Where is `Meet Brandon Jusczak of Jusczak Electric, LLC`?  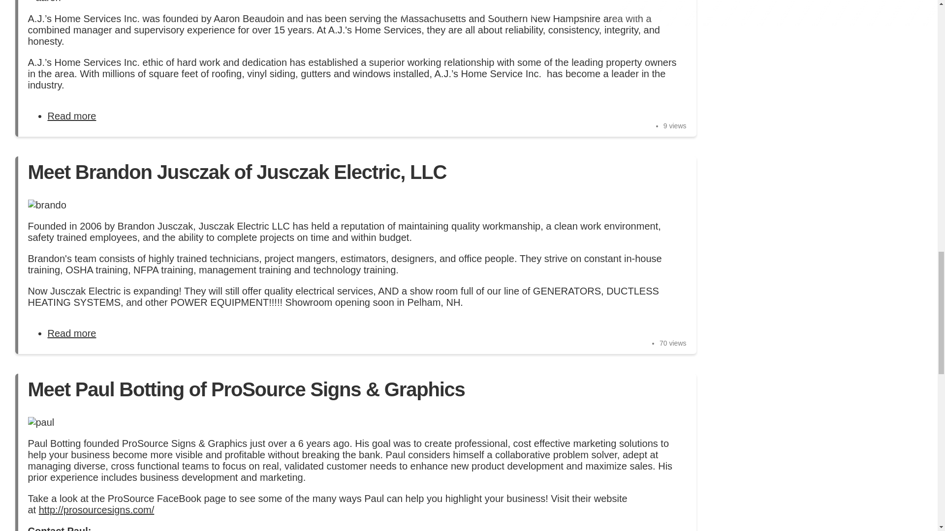 Meet Brandon Jusczak of Jusczak Electric, LLC is located at coordinates (72, 333).